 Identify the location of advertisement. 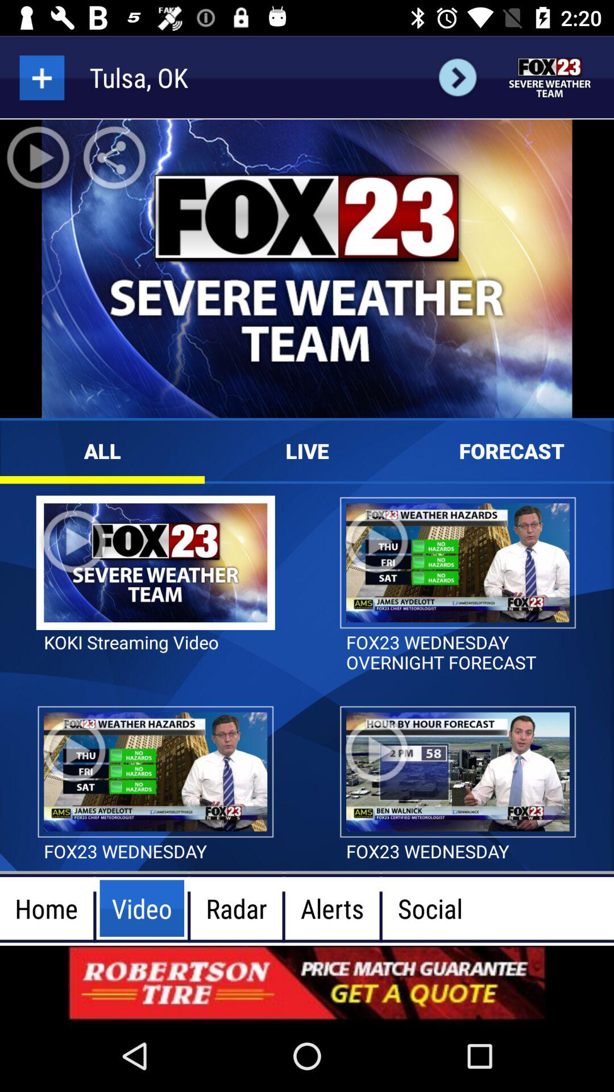
(307, 983).